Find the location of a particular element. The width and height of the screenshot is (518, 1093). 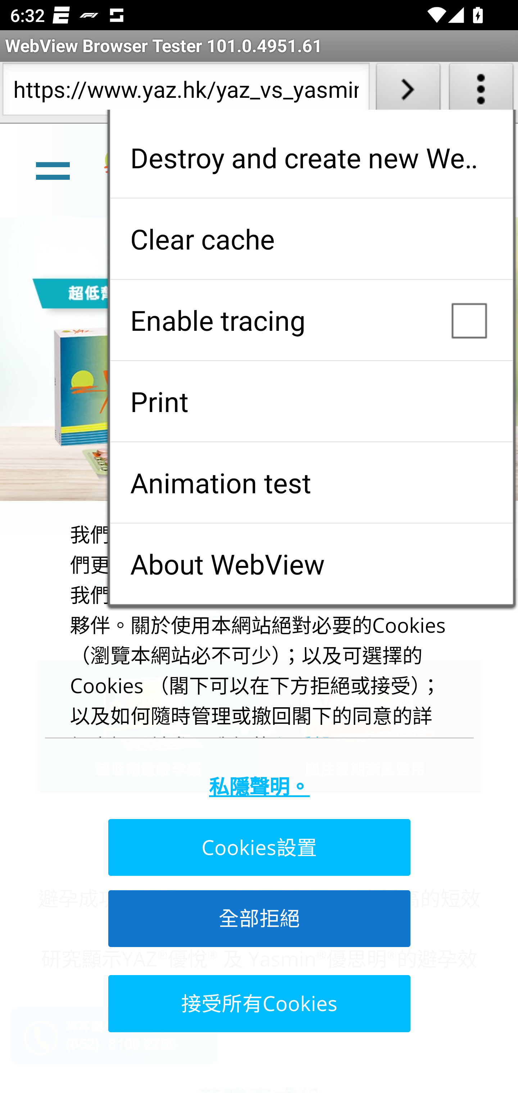

Enable tracing is located at coordinates (311, 320).